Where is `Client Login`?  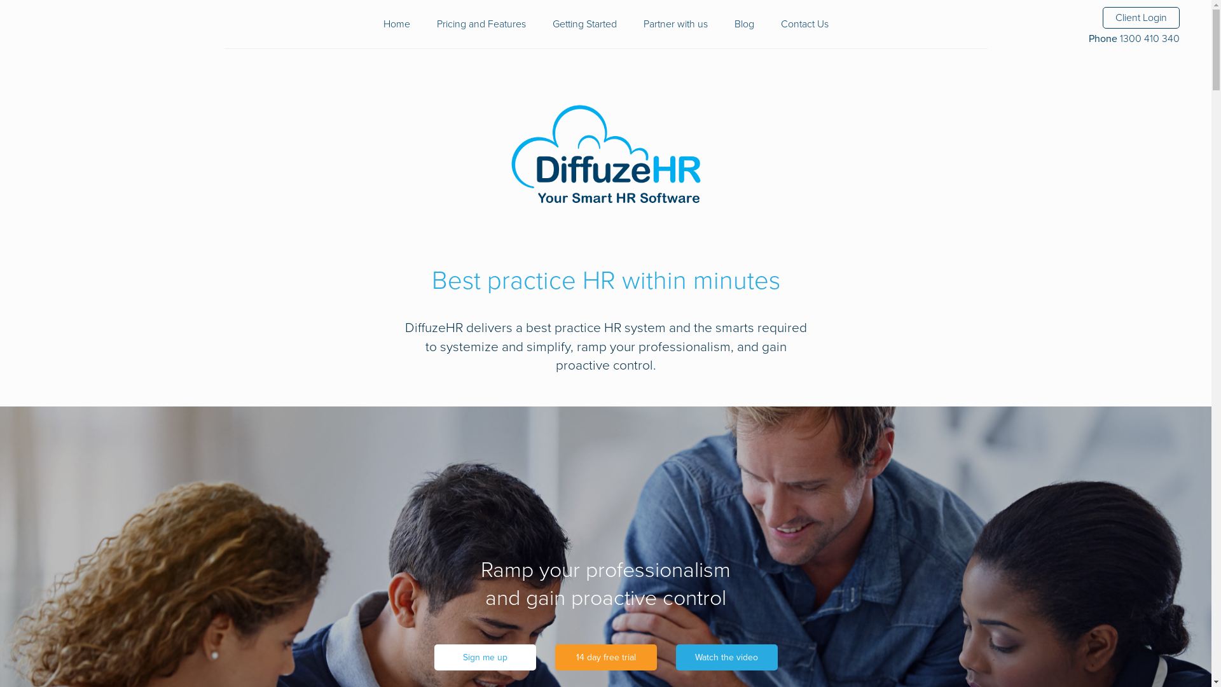
Client Login is located at coordinates (1141, 18).